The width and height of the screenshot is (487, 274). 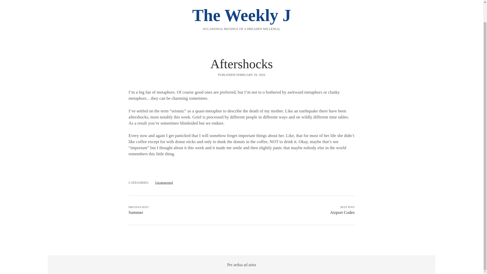 What do you see at coordinates (164, 182) in the screenshot?
I see `Uncategorized` at bounding box center [164, 182].